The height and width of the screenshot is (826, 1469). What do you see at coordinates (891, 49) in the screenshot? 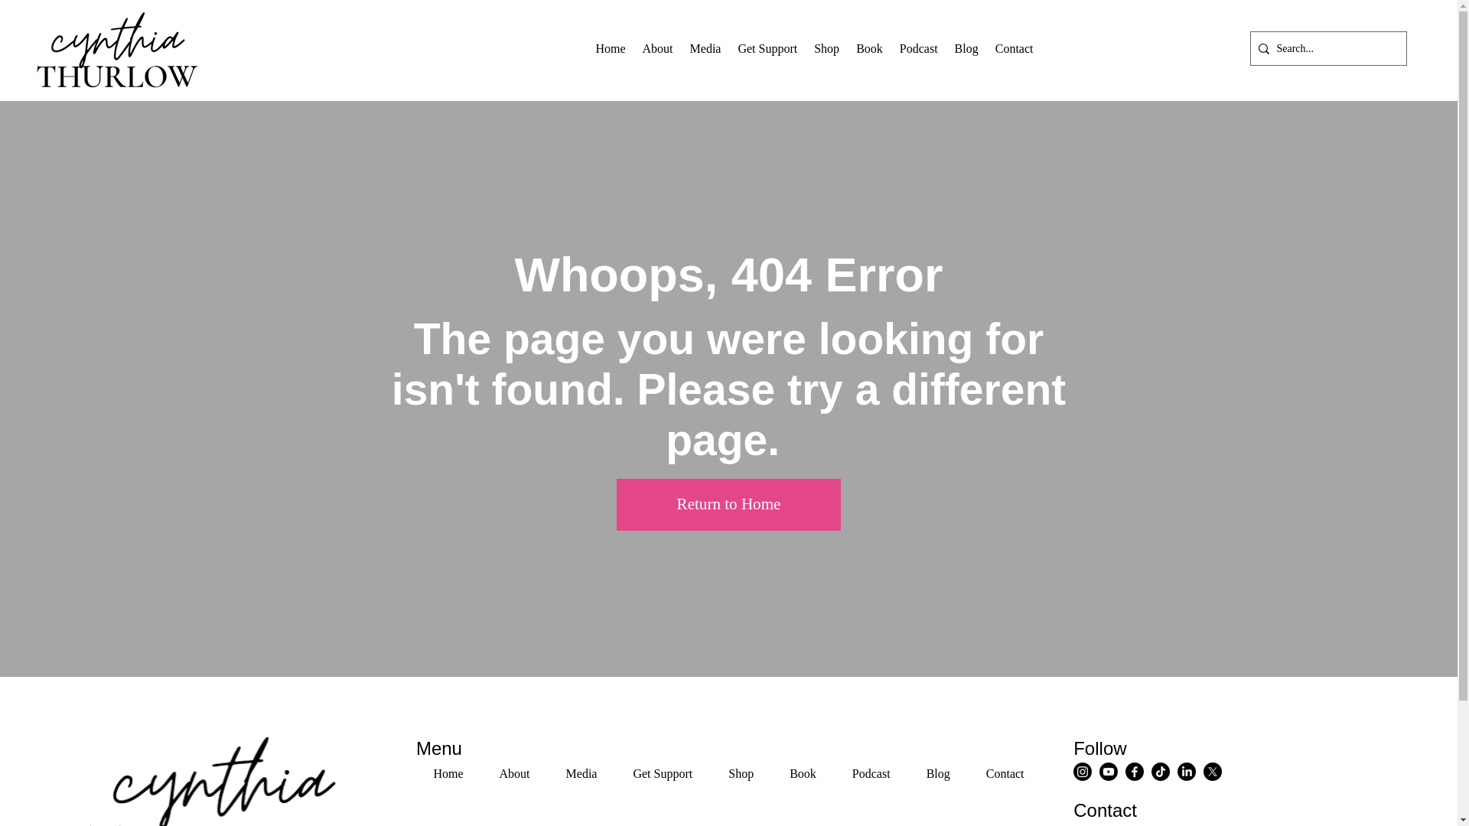
I see `Home` at bounding box center [891, 49].